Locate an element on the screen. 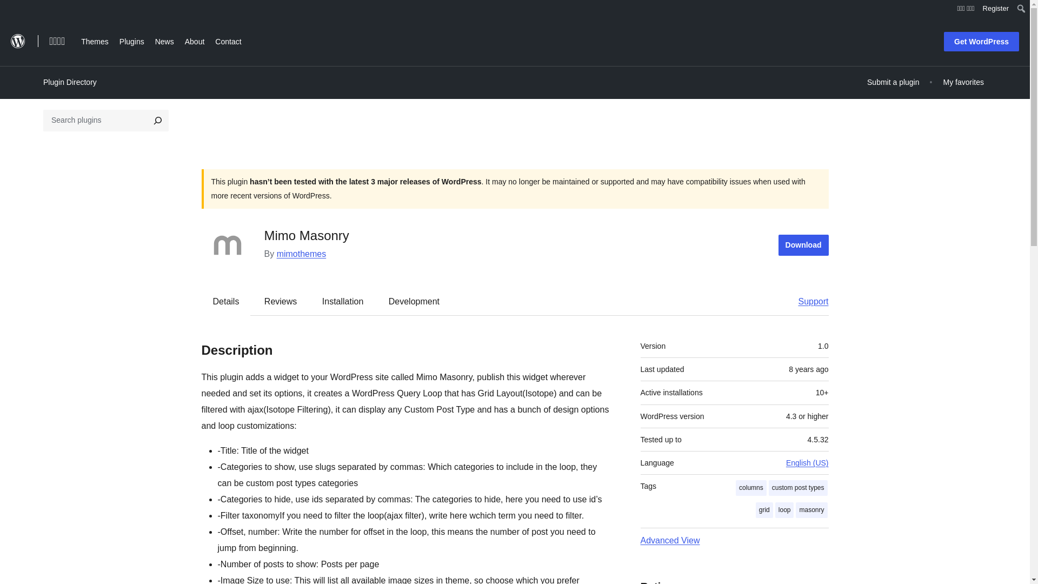  News is located at coordinates (164, 40).